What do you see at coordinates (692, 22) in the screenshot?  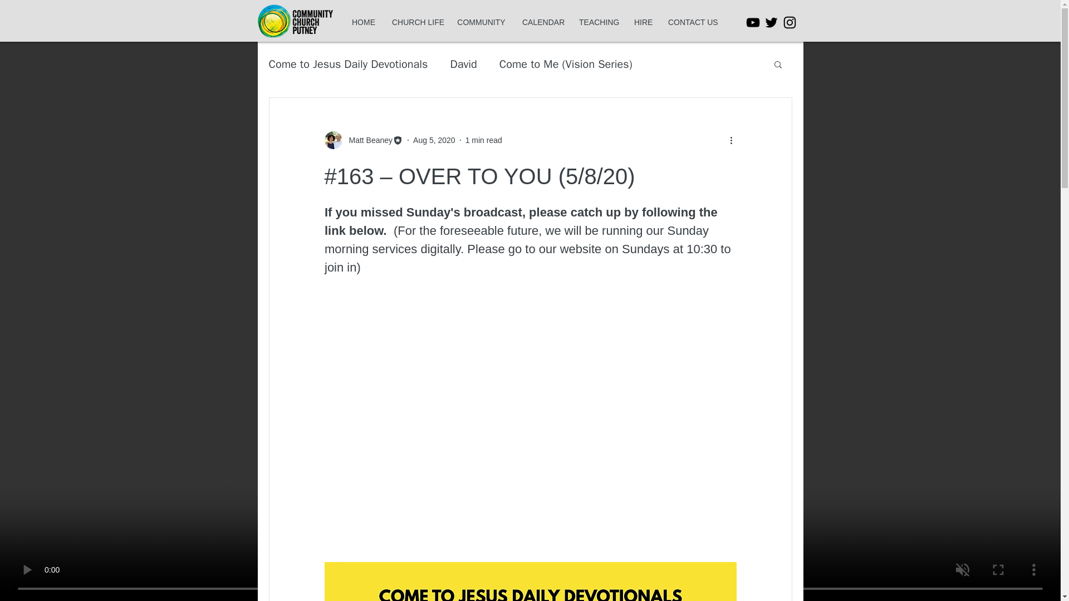 I see `CONTACT US` at bounding box center [692, 22].